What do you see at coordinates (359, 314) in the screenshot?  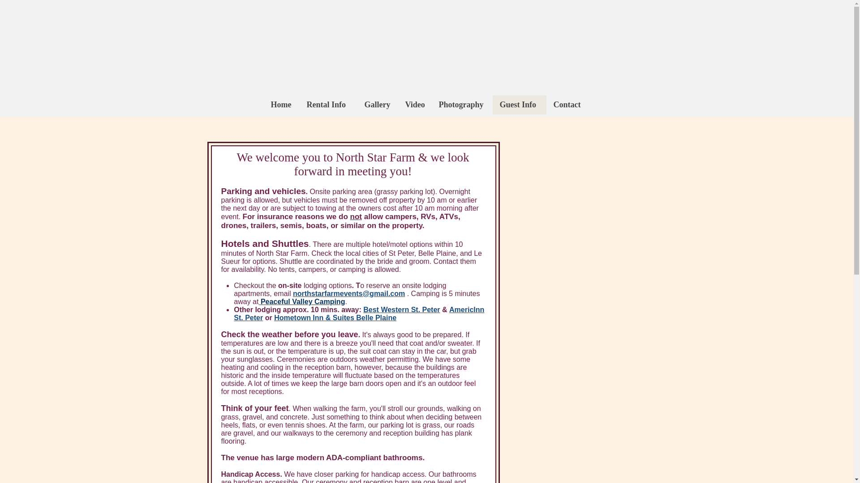 I see `AmericInn St. Peter ` at bounding box center [359, 314].